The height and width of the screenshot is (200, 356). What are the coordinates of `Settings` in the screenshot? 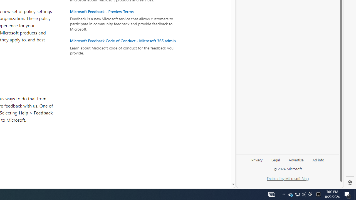 It's located at (350, 183).